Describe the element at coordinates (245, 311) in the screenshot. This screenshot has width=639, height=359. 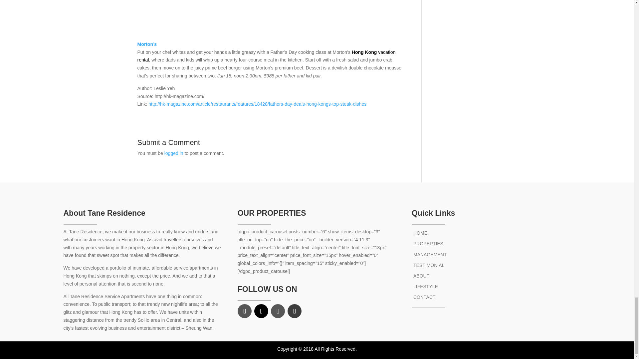
I see `Follow on Facebook` at that location.